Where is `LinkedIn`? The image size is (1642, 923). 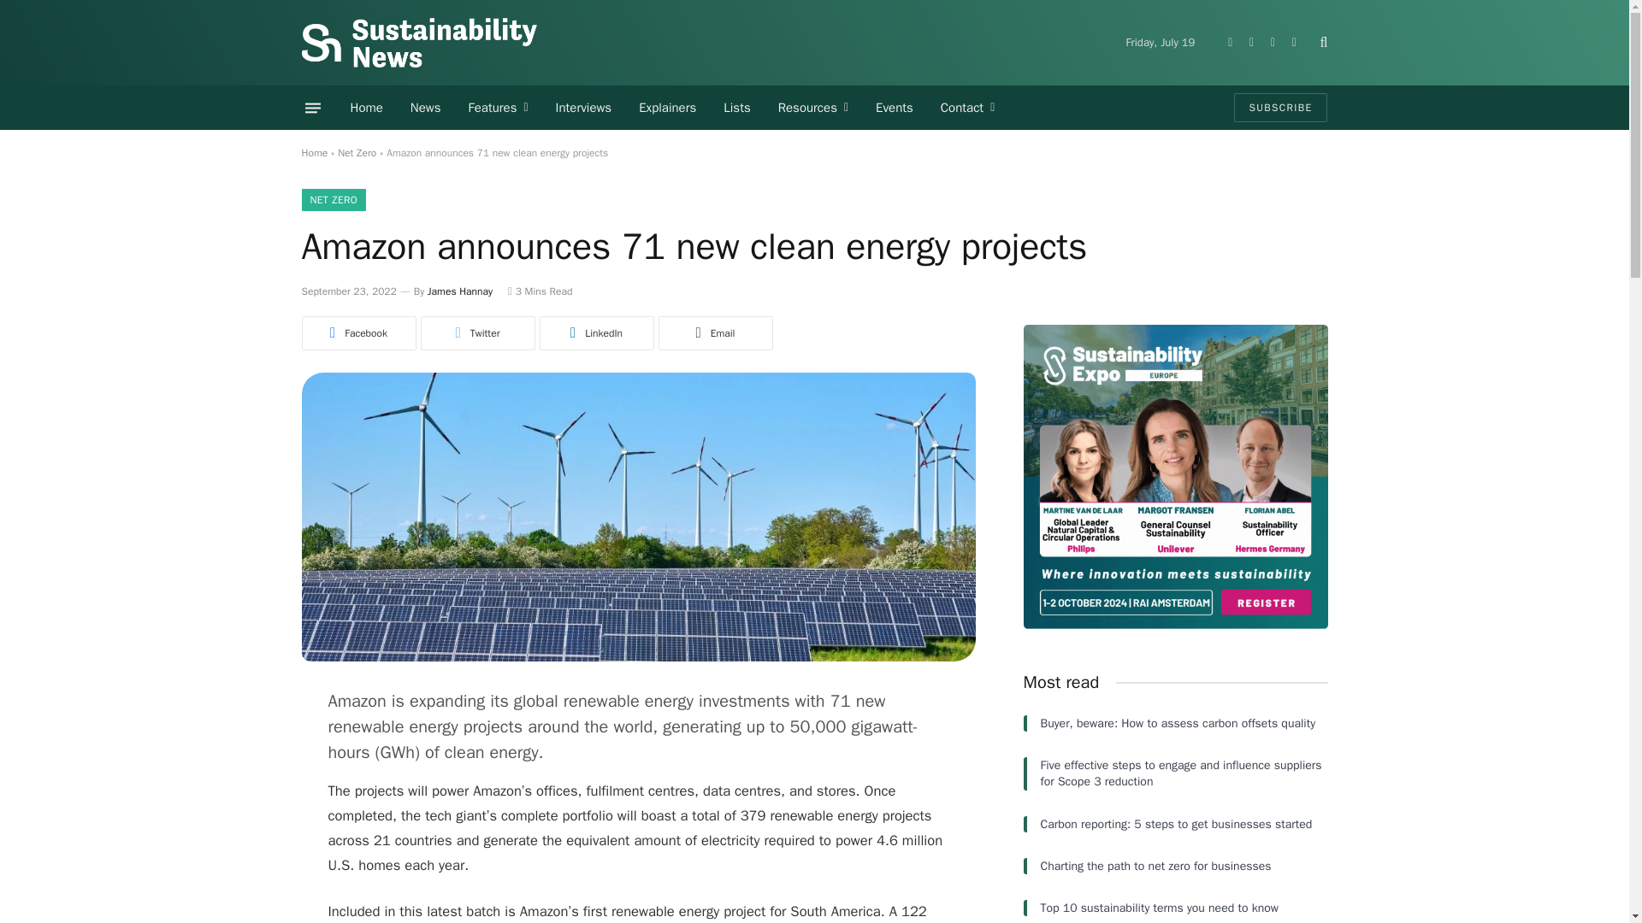 LinkedIn is located at coordinates (1230, 43).